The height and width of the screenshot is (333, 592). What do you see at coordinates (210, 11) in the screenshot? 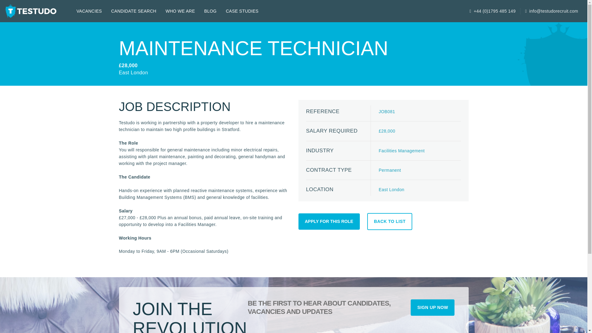
I see `BLOG` at bounding box center [210, 11].